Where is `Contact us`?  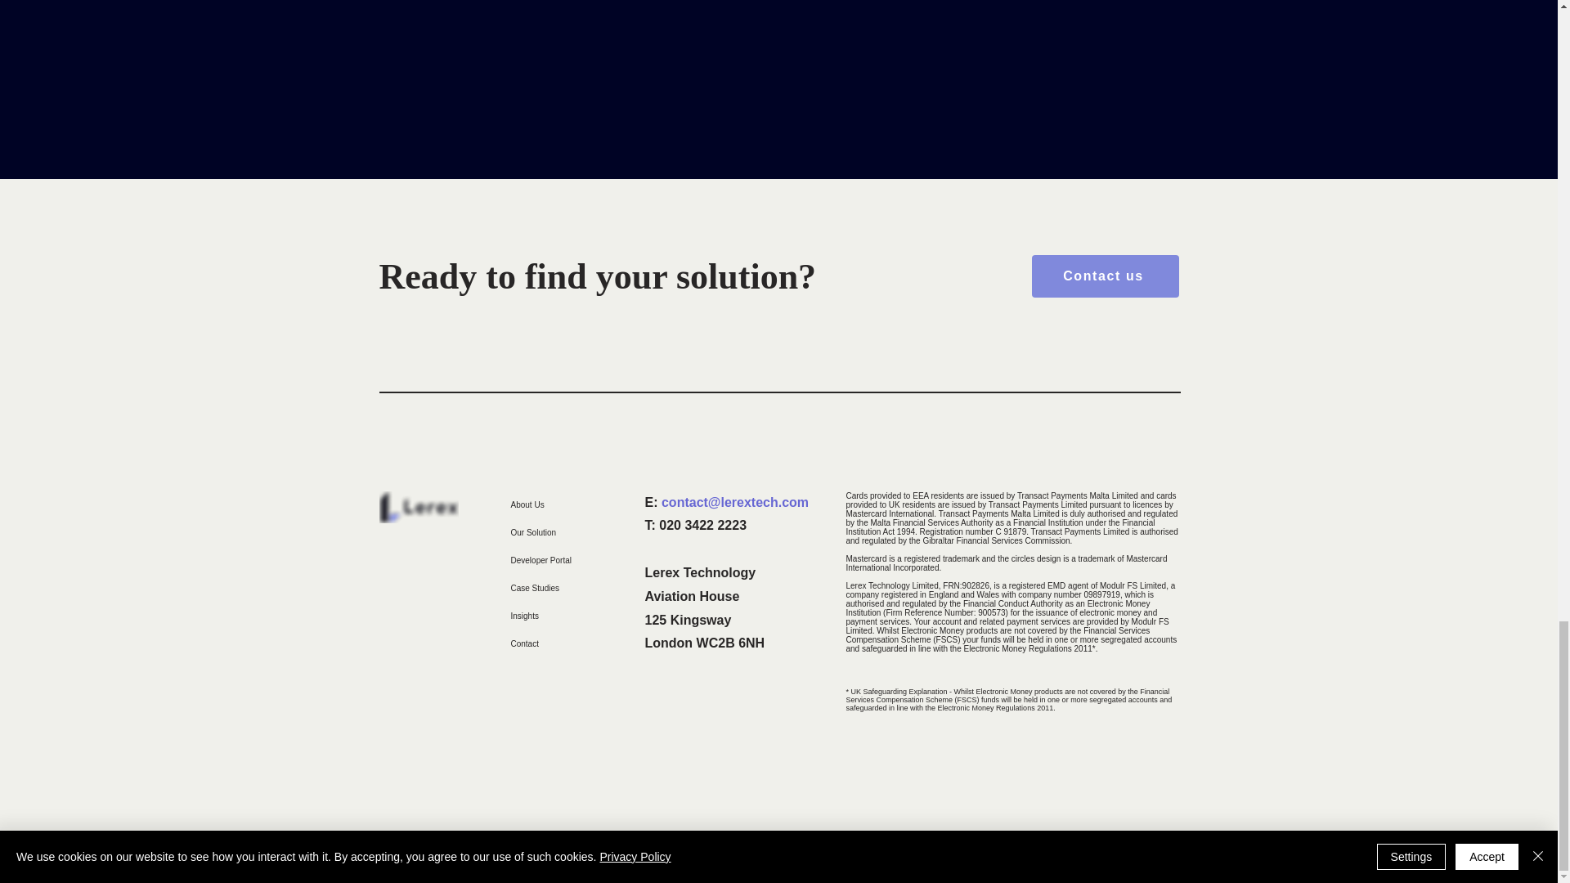 Contact us is located at coordinates (1105, 276).